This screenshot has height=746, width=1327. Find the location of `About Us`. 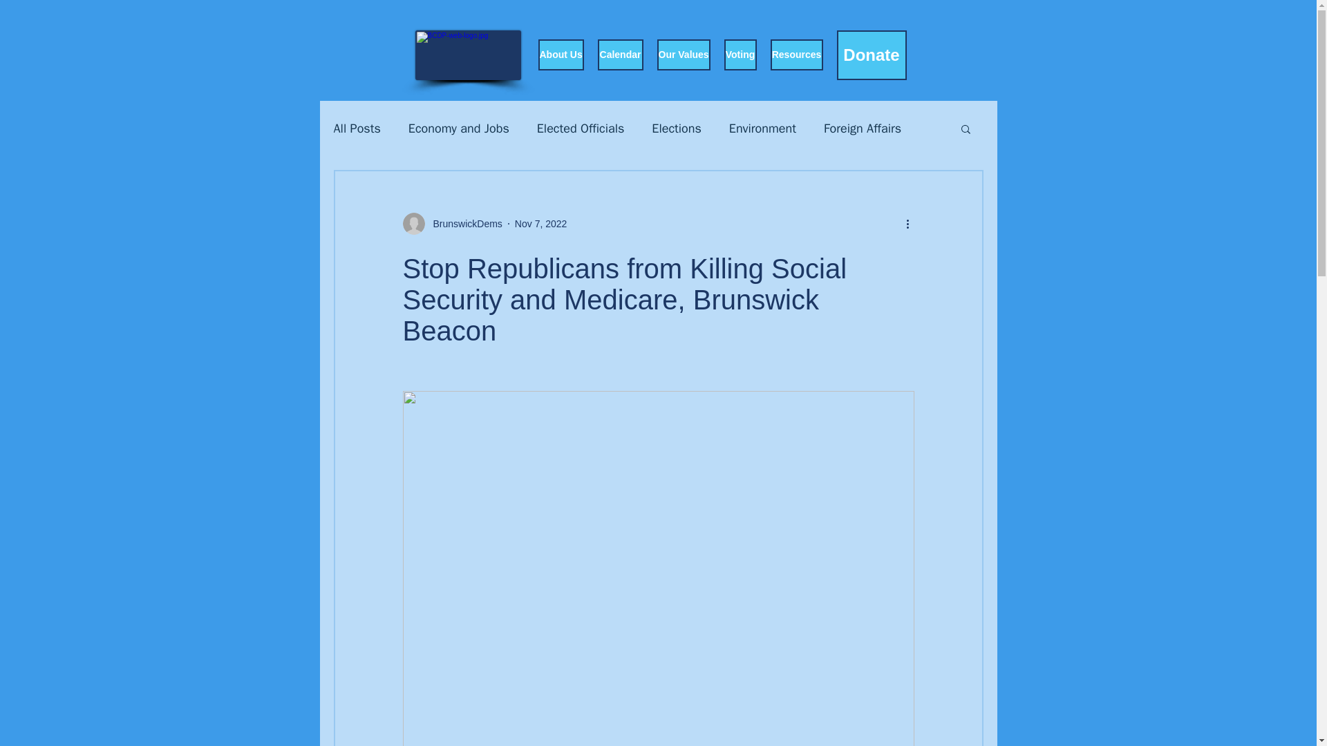

About Us is located at coordinates (560, 55).